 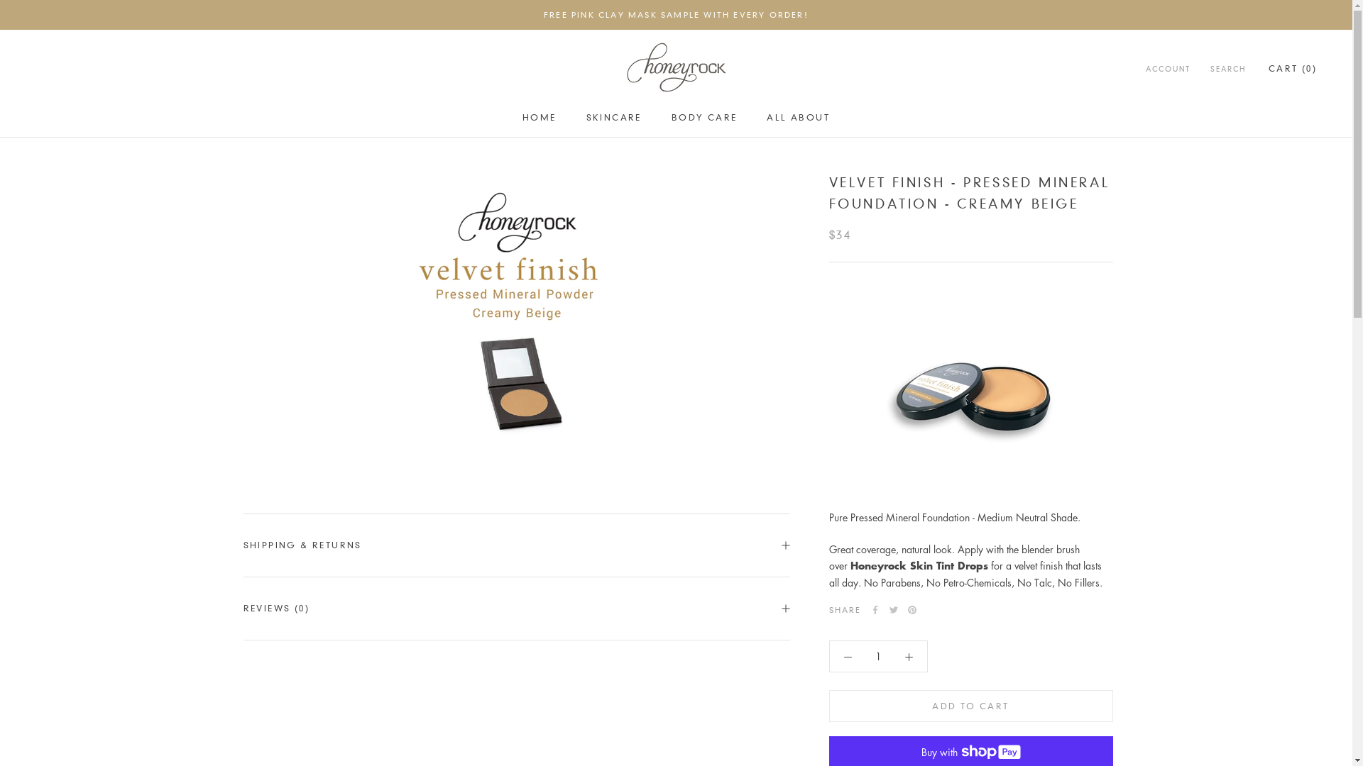 I want to click on SHIPPING & RETURNS, so click(x=516, y=545).